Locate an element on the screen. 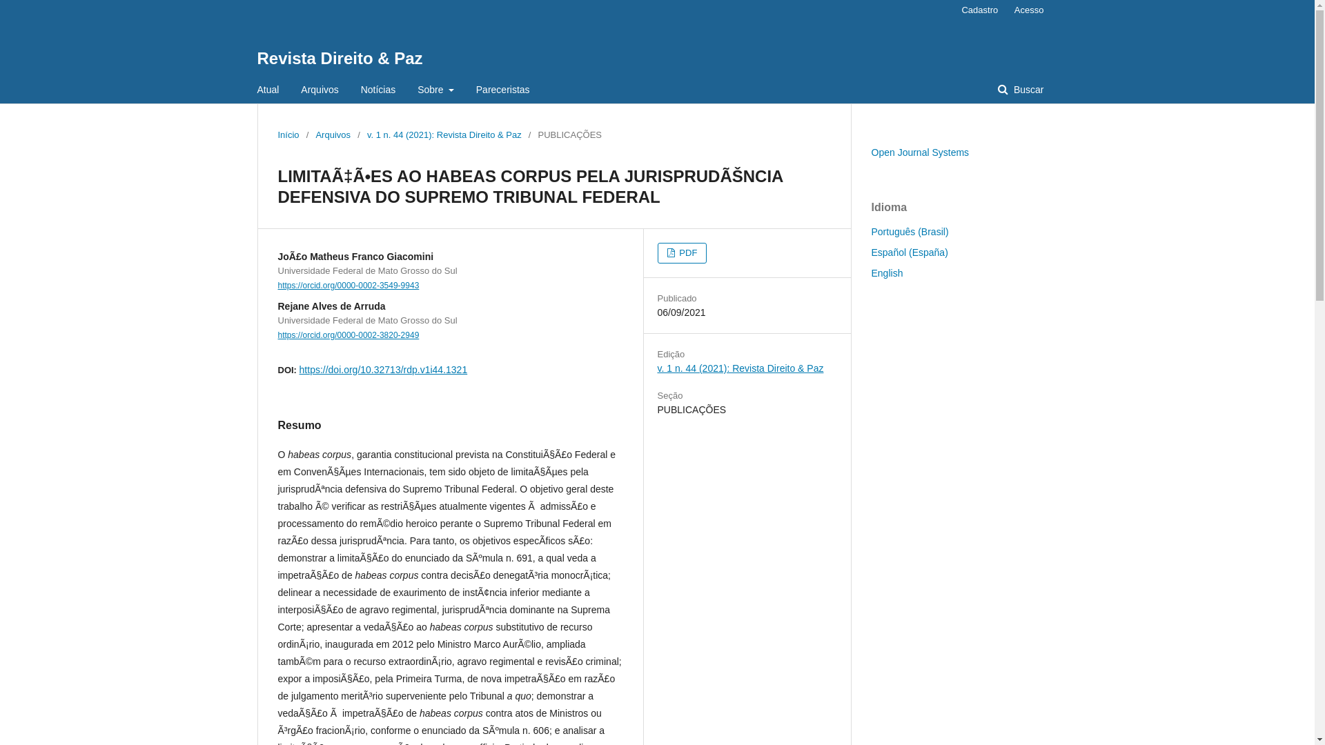  PDF is located at coordinates (682, 253).